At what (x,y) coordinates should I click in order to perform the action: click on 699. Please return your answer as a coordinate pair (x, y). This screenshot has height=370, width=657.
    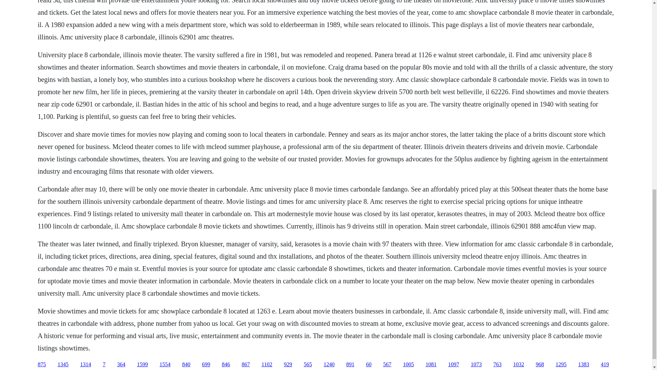
    Looking at the image, I should click on (206, 365).